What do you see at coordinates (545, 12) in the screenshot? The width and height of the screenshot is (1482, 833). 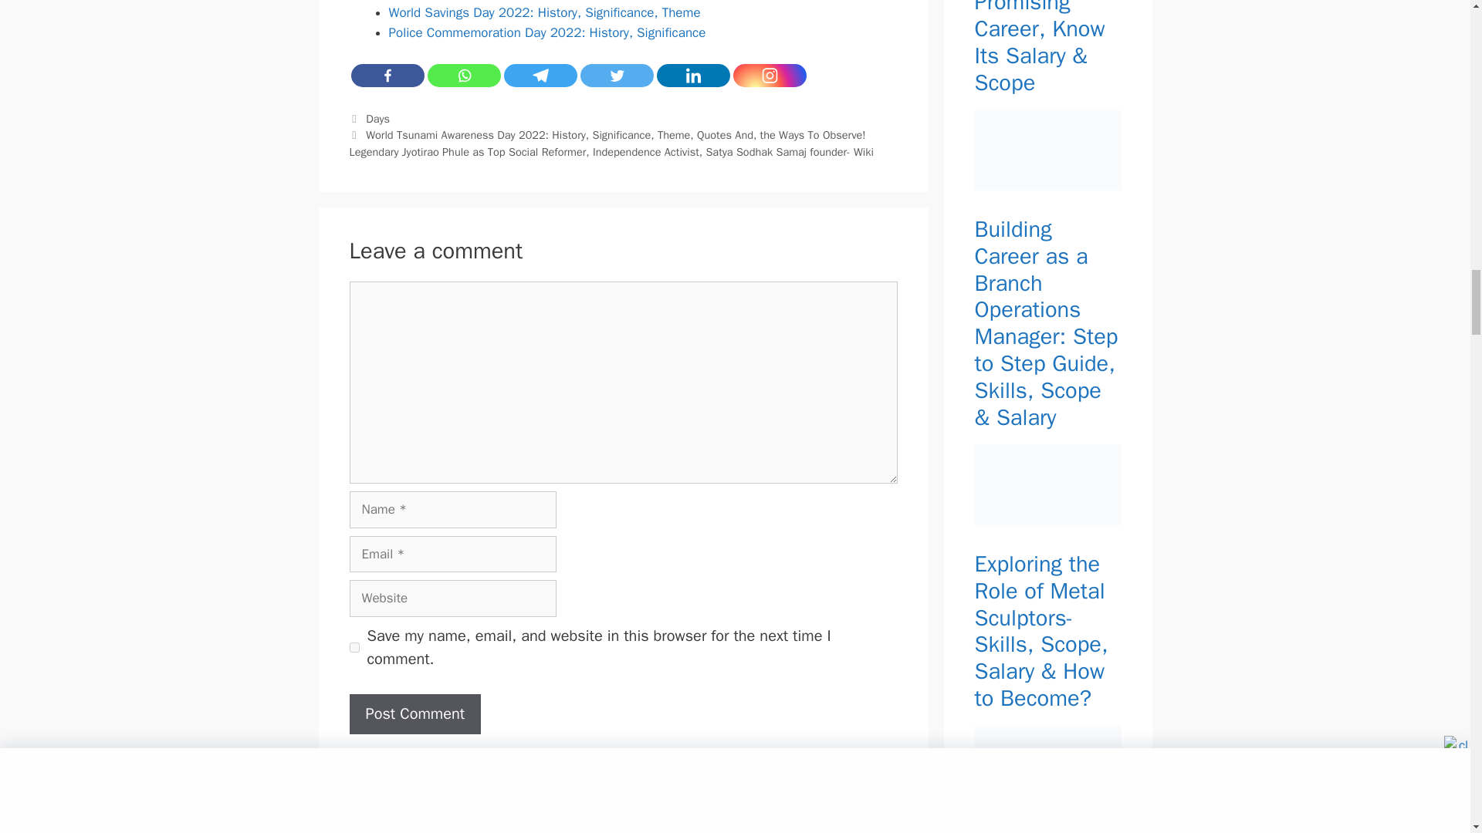 I see `World Savings Day 2022: History, Significance, Theme` at bounding box center [545, 12].